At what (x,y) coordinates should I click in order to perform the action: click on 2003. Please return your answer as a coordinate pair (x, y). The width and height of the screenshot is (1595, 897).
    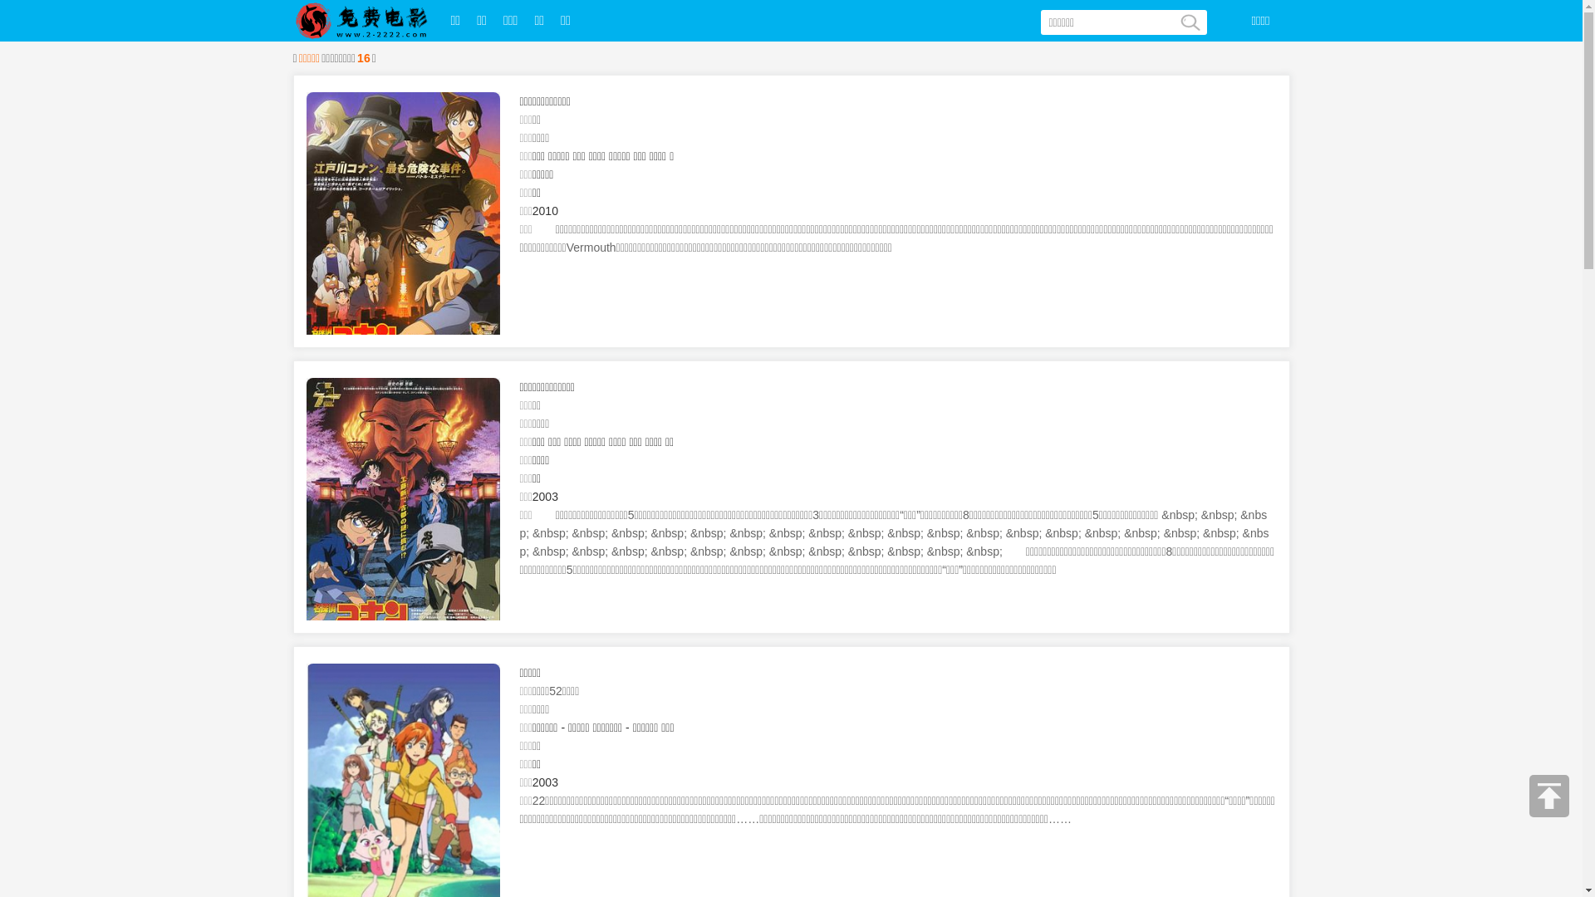
    Looking at the image, I should click on (545, 497).